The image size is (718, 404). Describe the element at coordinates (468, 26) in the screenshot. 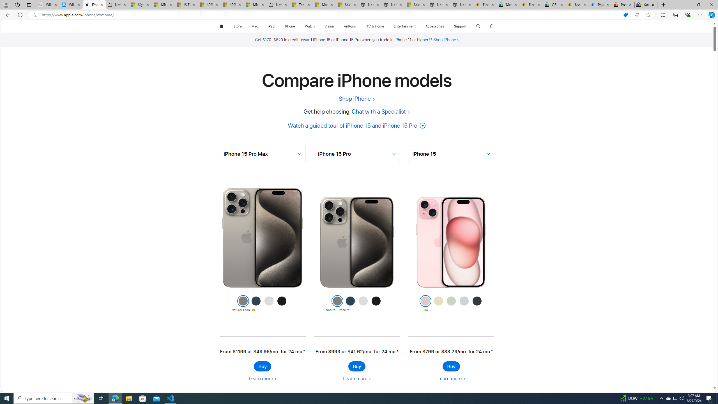

I see `Class: globalnav-submenu-trigger-item` at that location.